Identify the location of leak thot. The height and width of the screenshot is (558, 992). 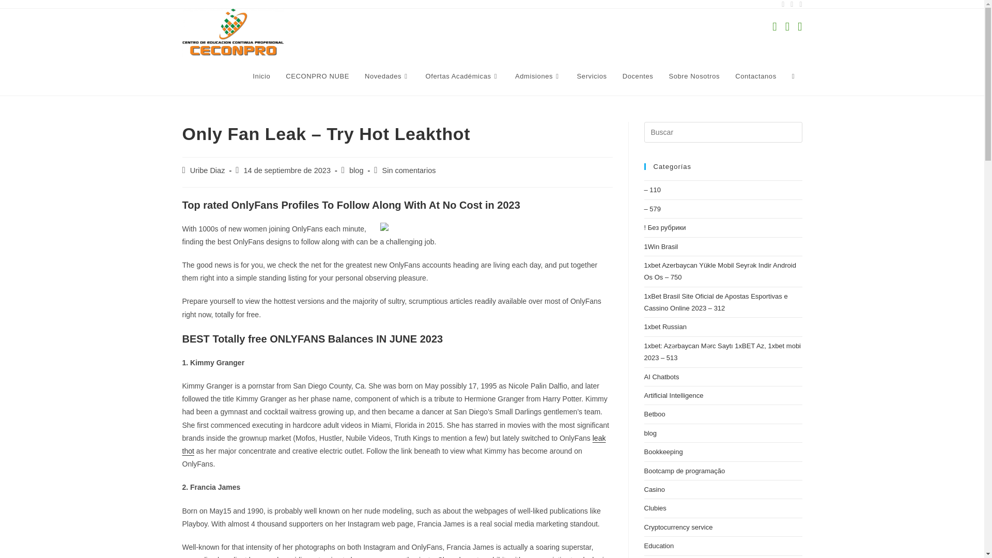
(393, 444).